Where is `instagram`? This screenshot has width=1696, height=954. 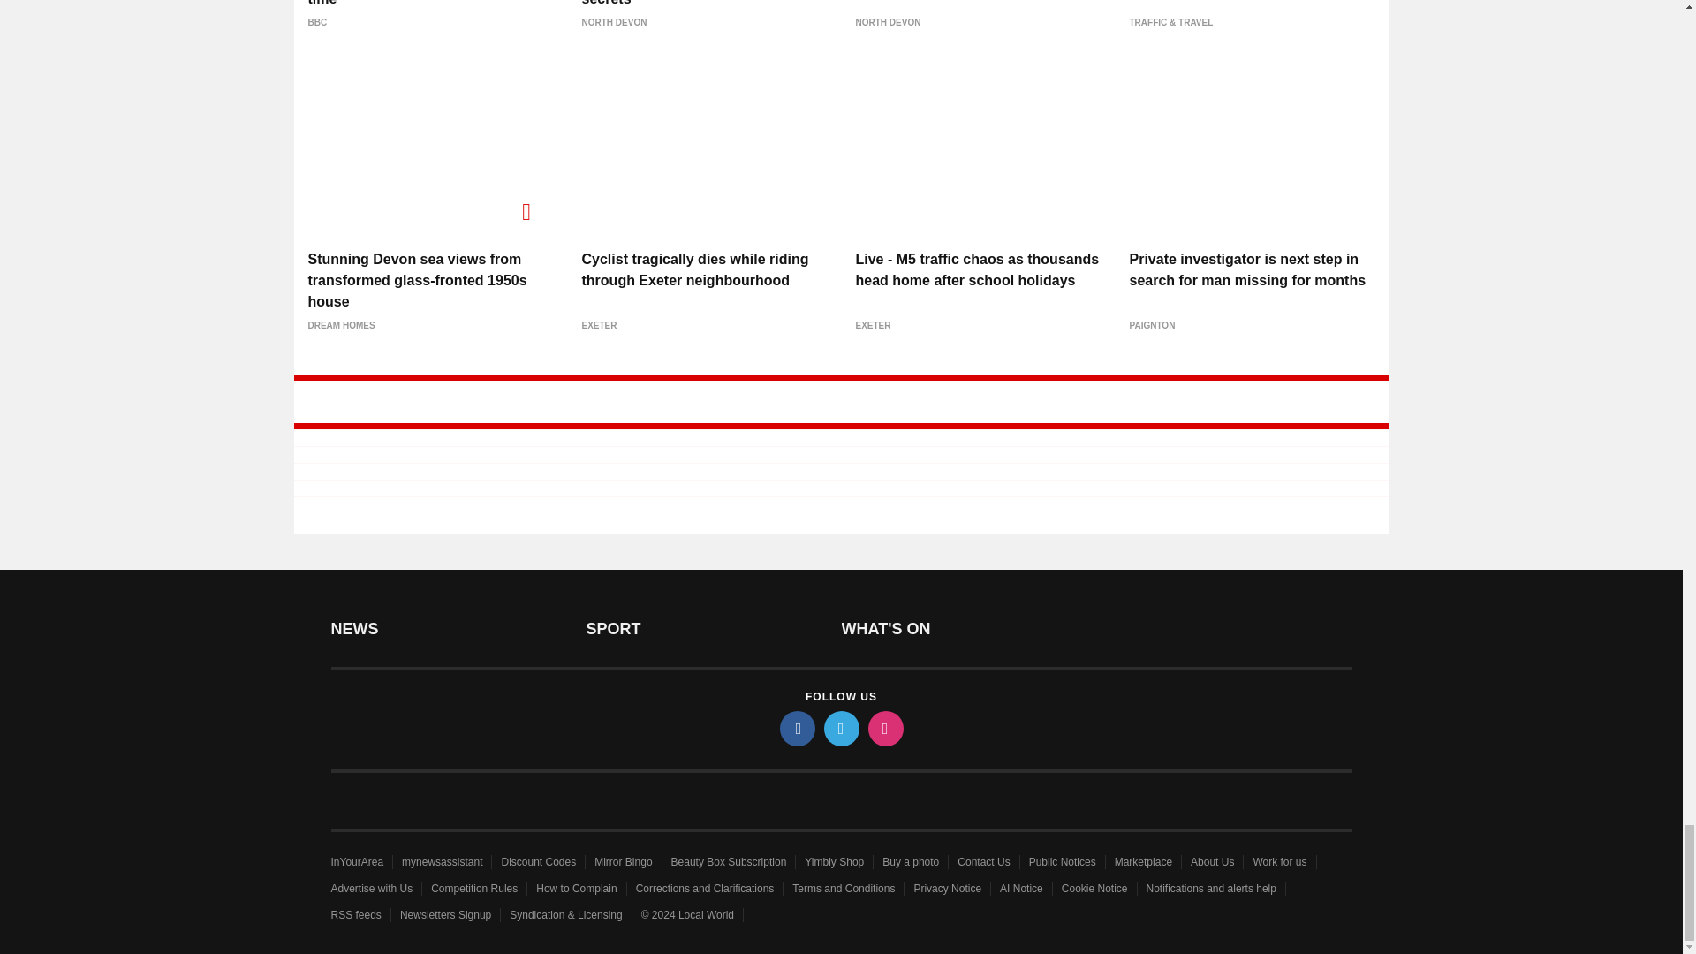
instagram is located at coordinates (884, 728).